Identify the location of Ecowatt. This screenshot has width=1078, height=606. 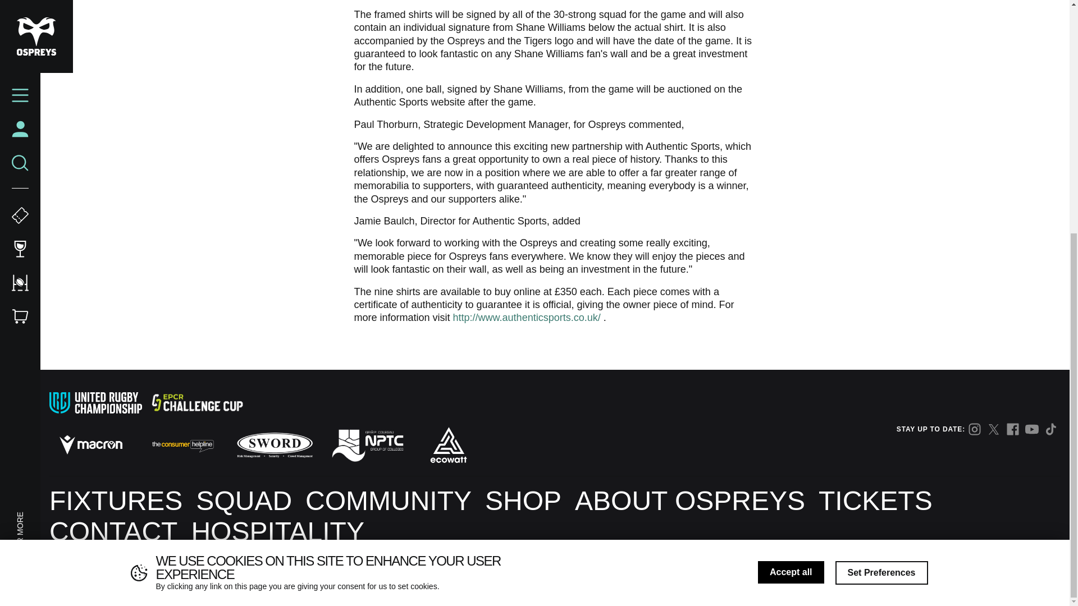
(448, 444).